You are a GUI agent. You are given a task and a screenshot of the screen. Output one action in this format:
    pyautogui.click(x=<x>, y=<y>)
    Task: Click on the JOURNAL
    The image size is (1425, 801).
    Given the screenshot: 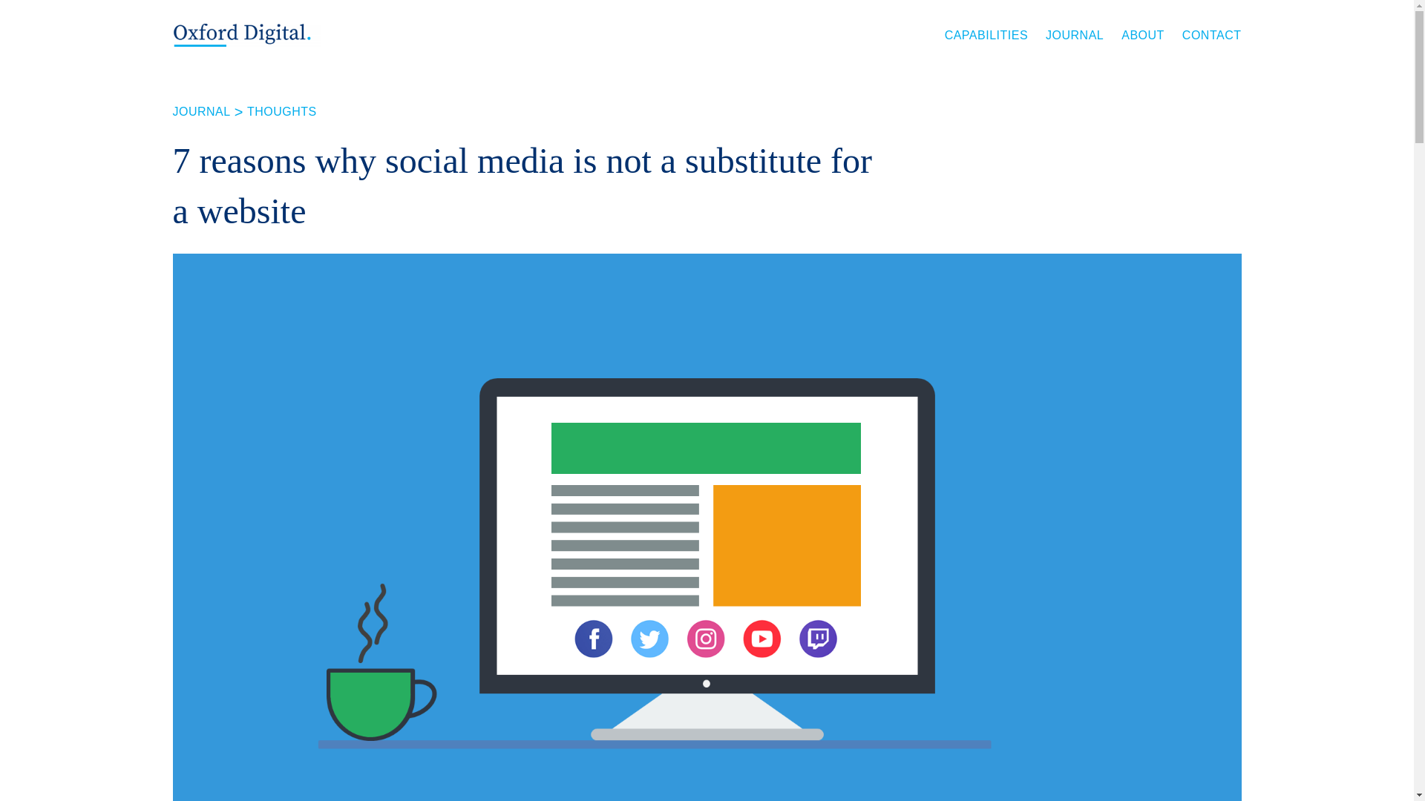 What is the action you would take?
    pyautogui.click(x=1075, y=36)
    